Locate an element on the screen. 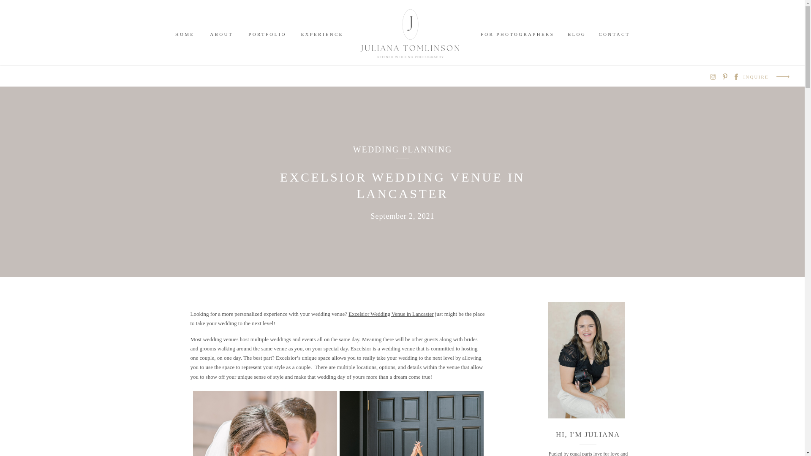  INQUIRE  is located at coordinates (756, 76).